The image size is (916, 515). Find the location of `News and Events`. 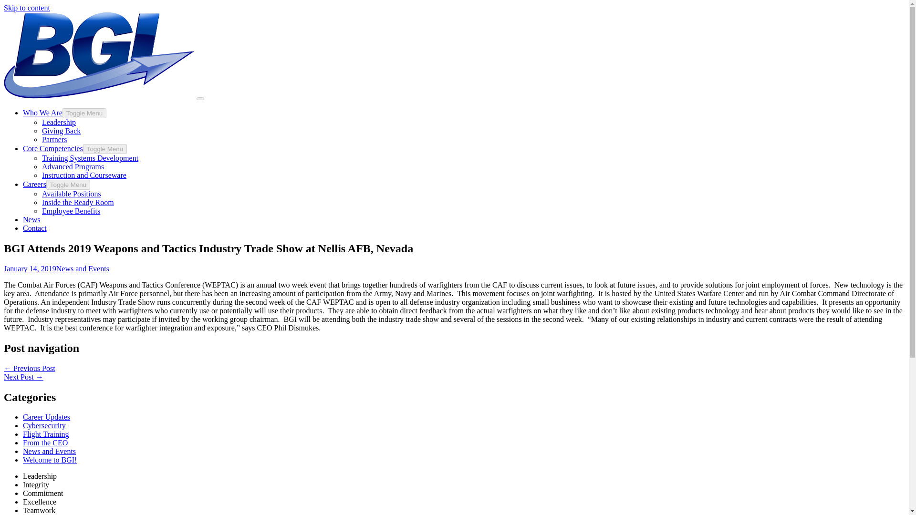

News and Events is located at coordinates (50, 451).